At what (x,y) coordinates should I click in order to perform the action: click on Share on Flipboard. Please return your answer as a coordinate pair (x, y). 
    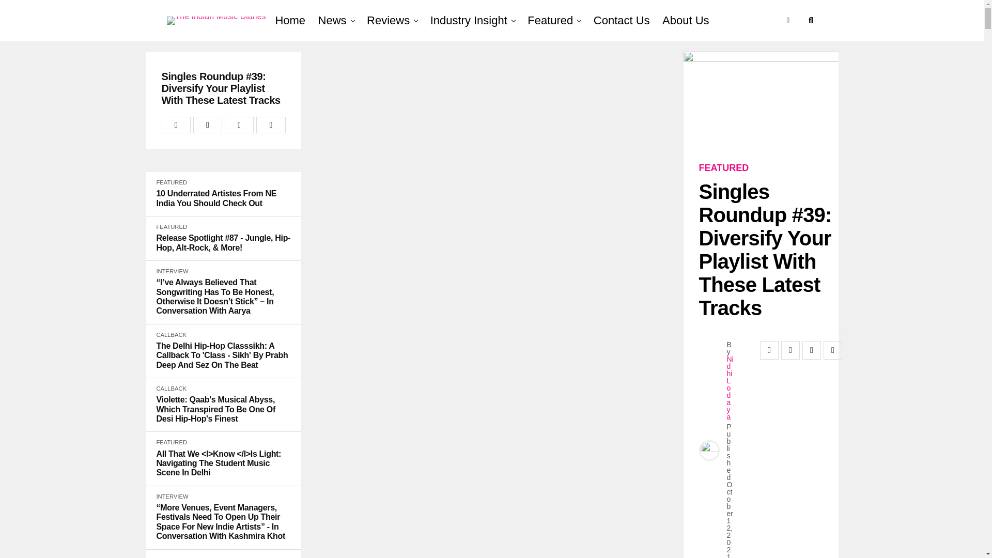
    Looking at the image, I should click on (239, 125).